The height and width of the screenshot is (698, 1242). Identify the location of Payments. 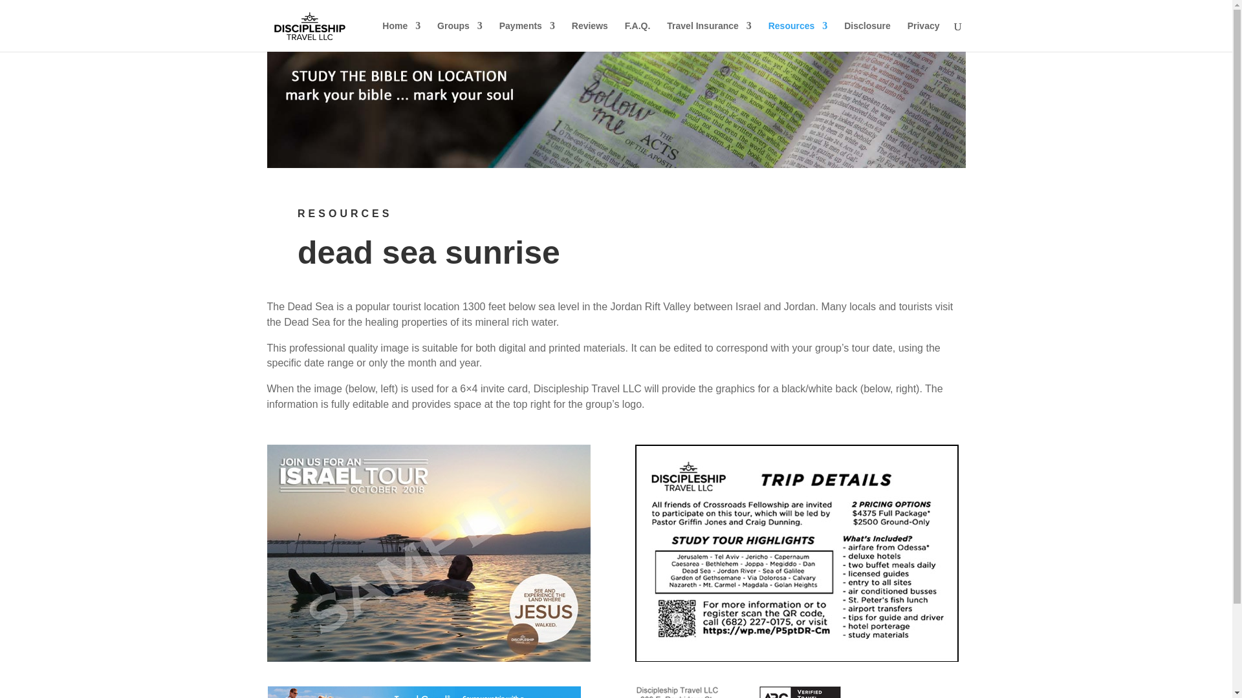
(527, 36).